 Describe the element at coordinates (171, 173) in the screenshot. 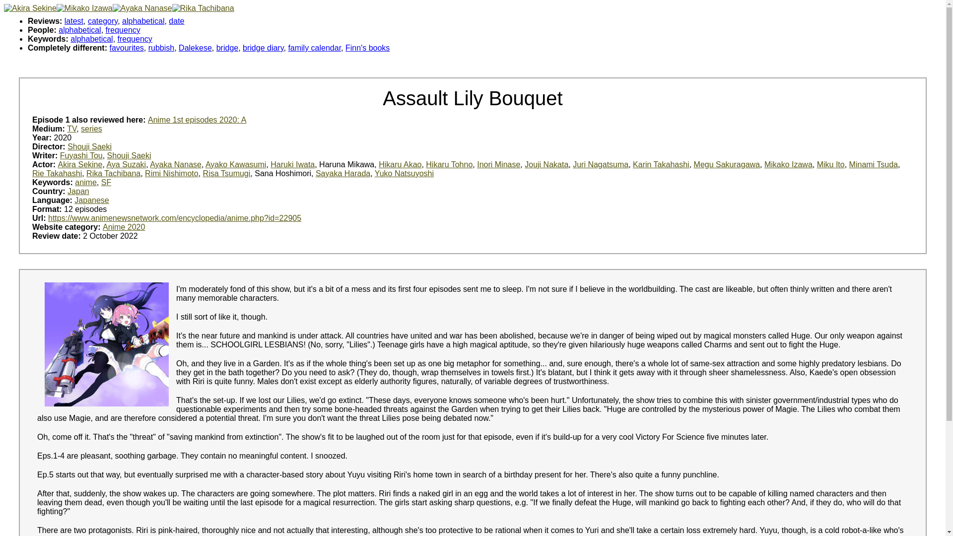

I see `Rimi Nishimoto` at that location.